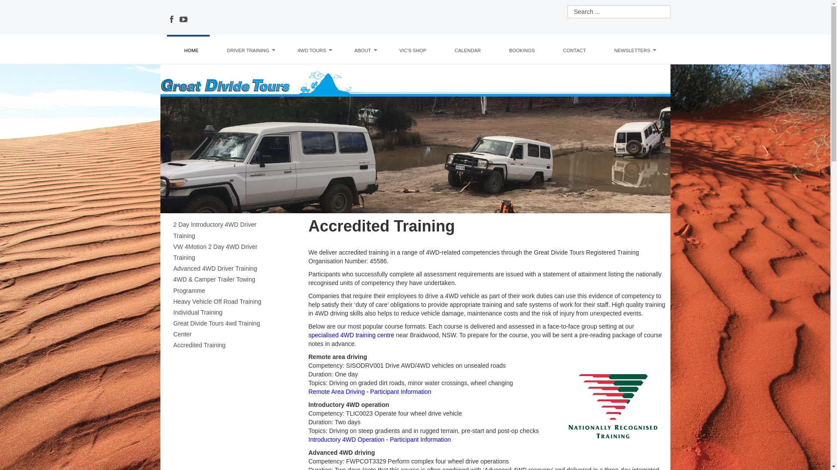  I want to click on Advanced 4WD Driver Training, so click(226, 269).